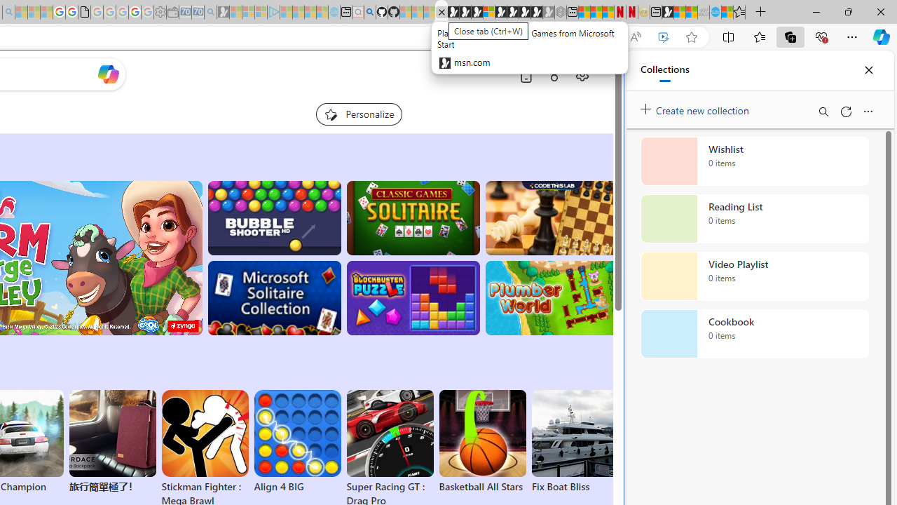  I want to click on Bubble Shooter HD, so click(273, 217).